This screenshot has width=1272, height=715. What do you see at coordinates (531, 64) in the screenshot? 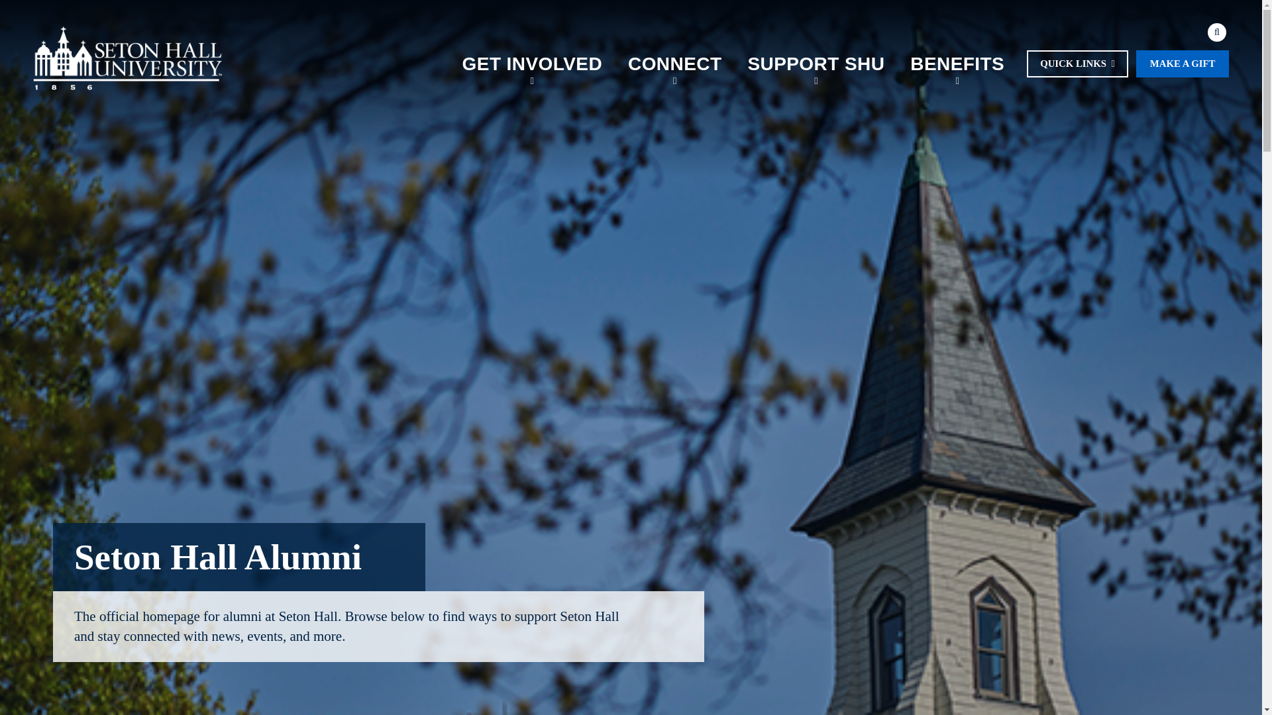
I see `GET INVOLVED` at bounding box center [531, 64].